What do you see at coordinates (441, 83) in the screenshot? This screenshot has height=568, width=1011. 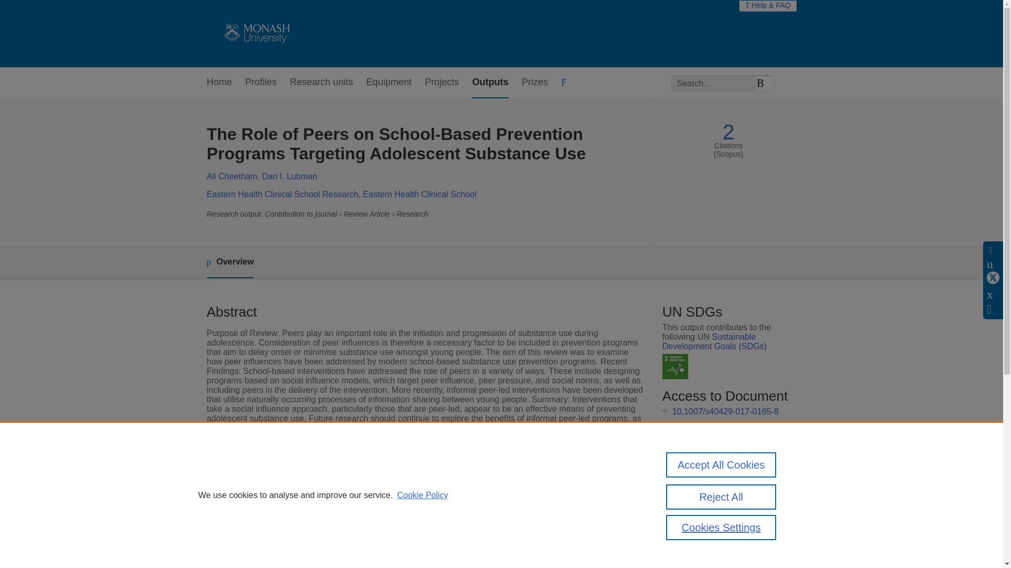 I see `Projects` at bounding box center [441, 83].